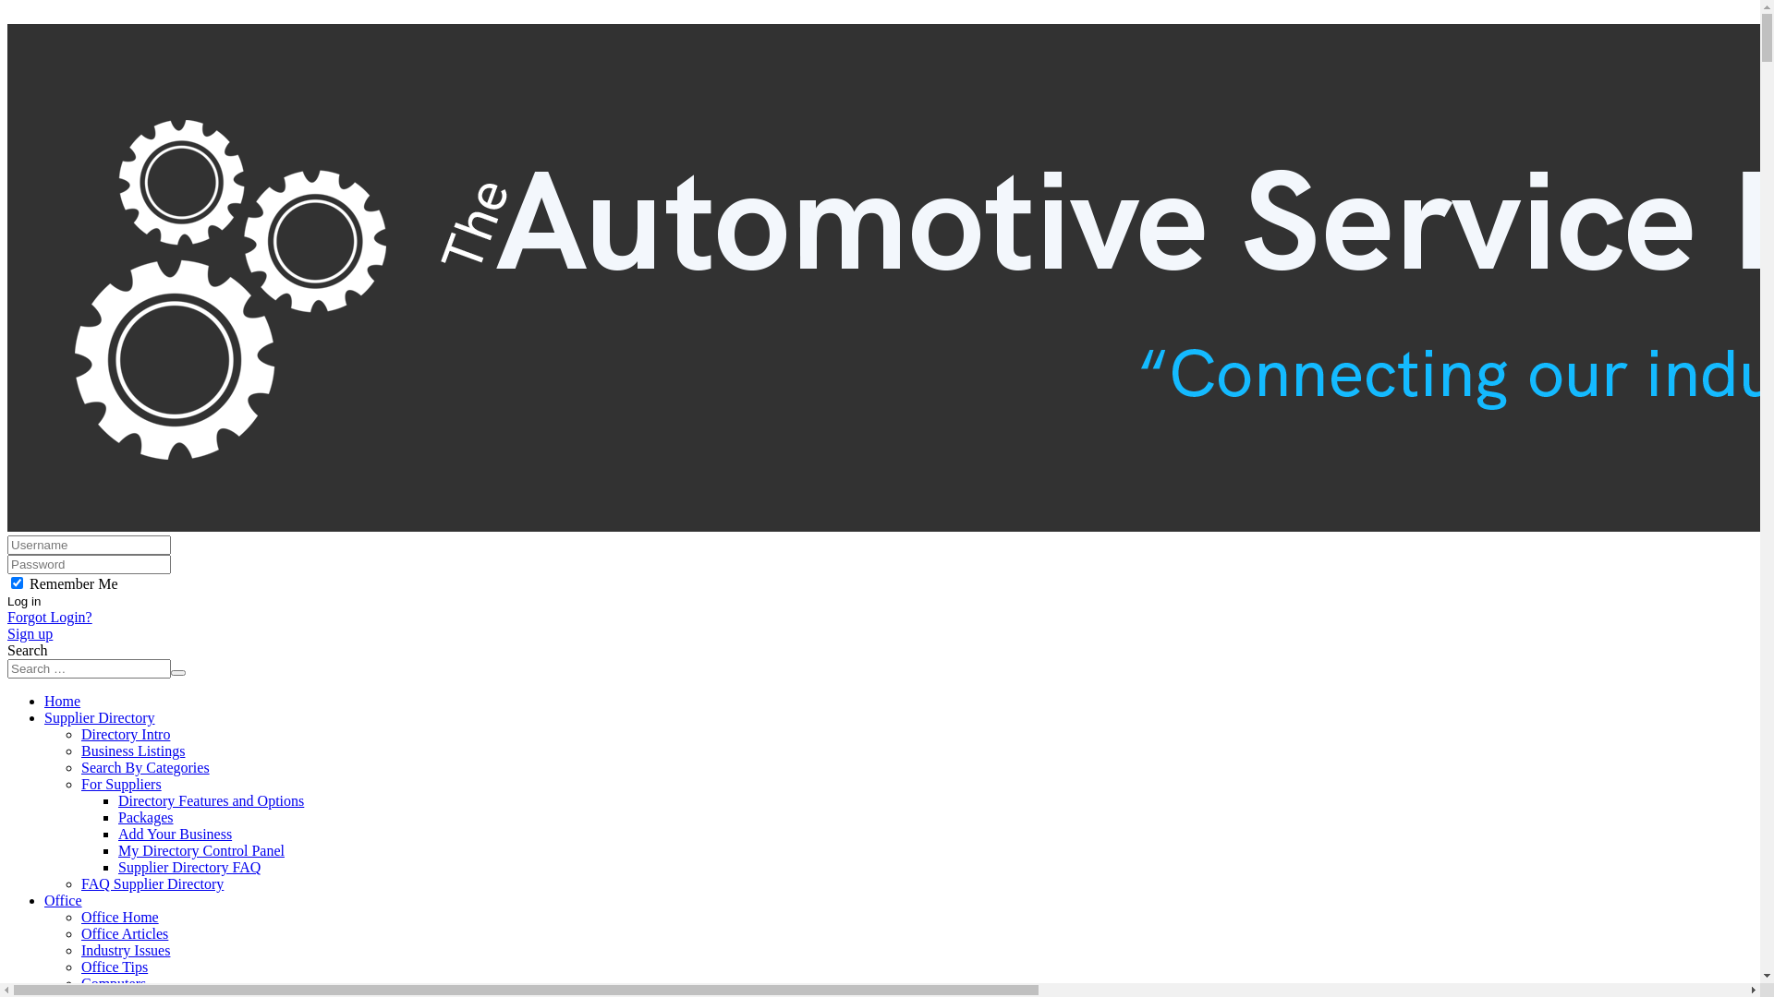  Describe the element at coordinates (100, 718) in the screenshot. I see `Supplier Directory` at that location.